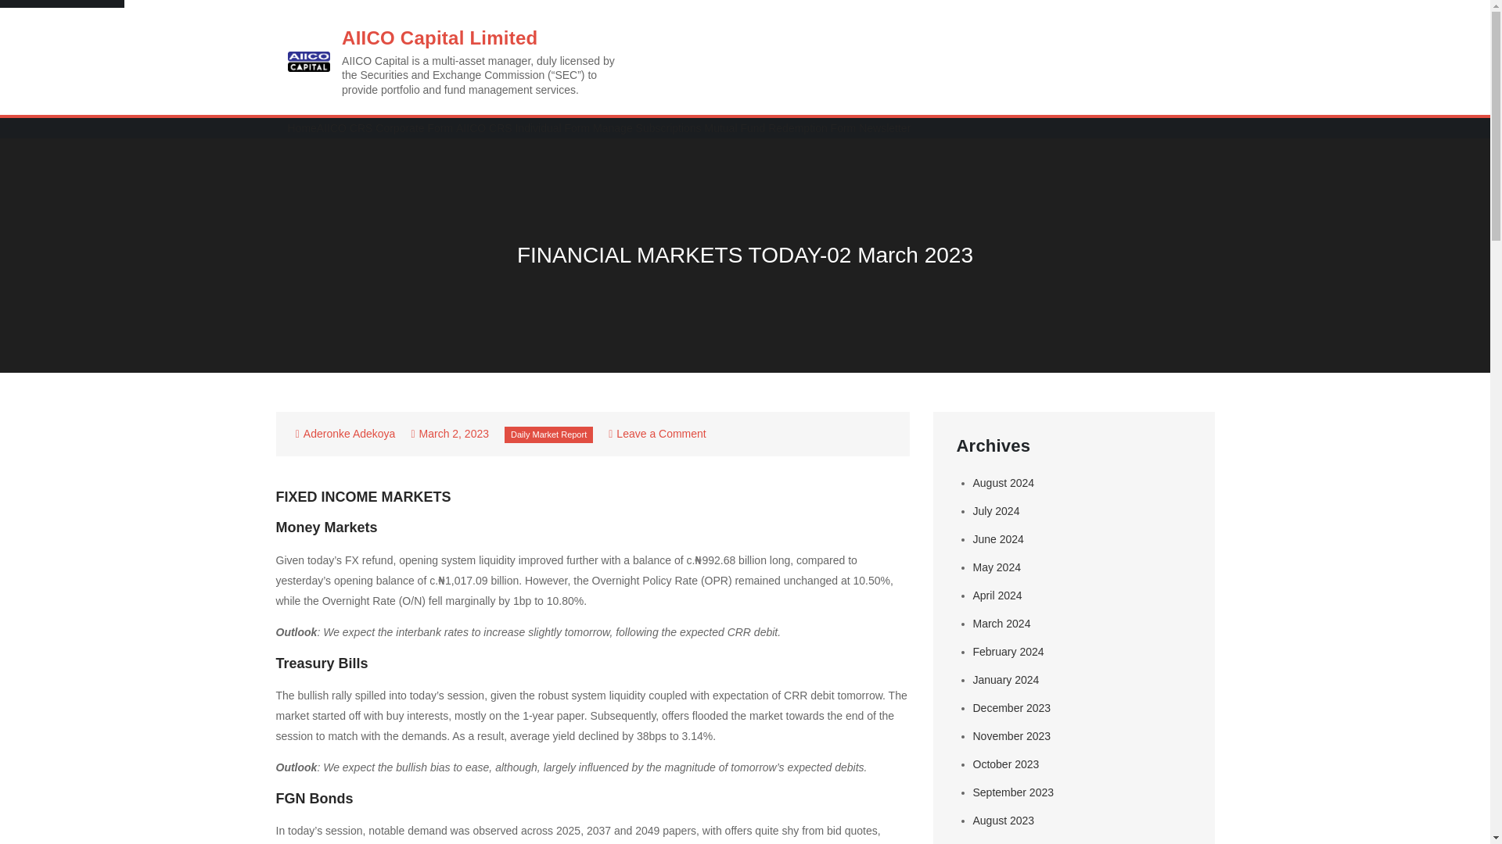  Describe the element at coordinates (884, 128) in the screenshot. I see `Newsletter` at that location.